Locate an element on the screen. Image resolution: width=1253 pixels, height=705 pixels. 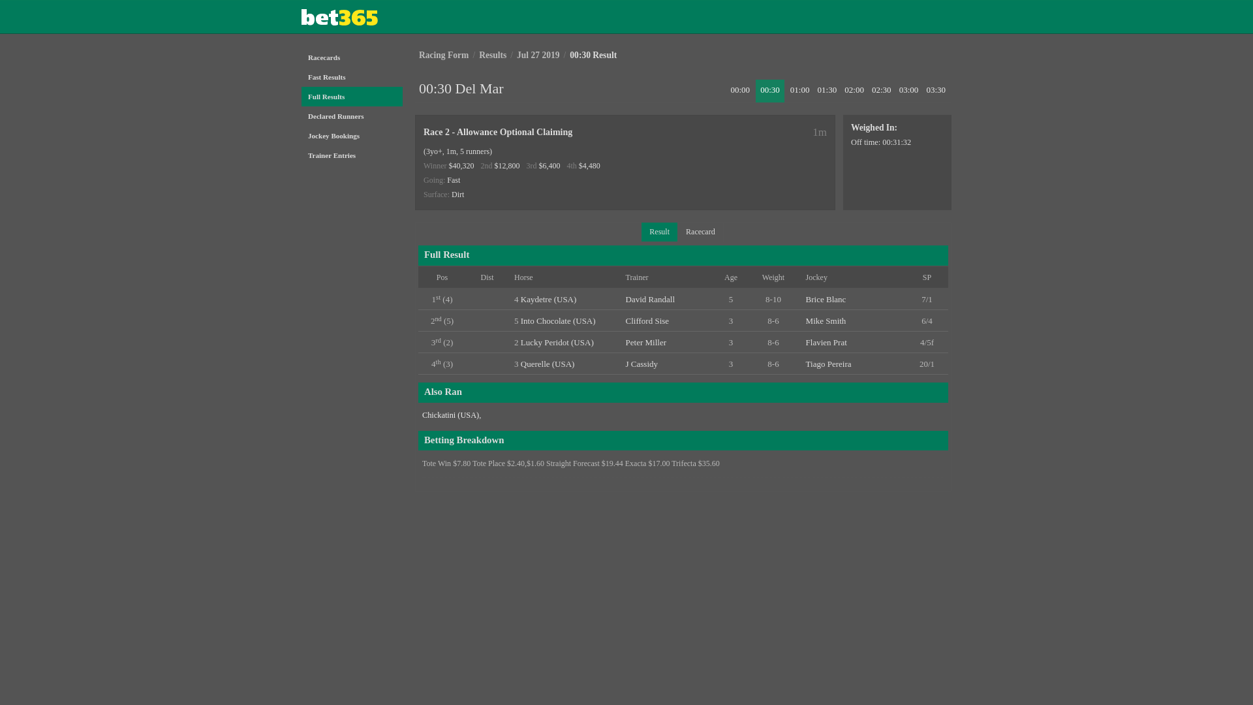
Querelle (USA) is located at coordinates (548, 364).